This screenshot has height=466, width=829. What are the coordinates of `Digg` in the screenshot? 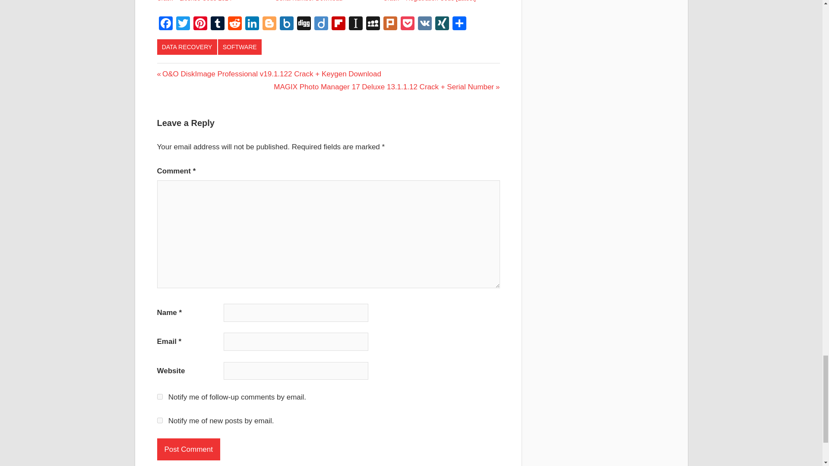 It's located at (304, 24).